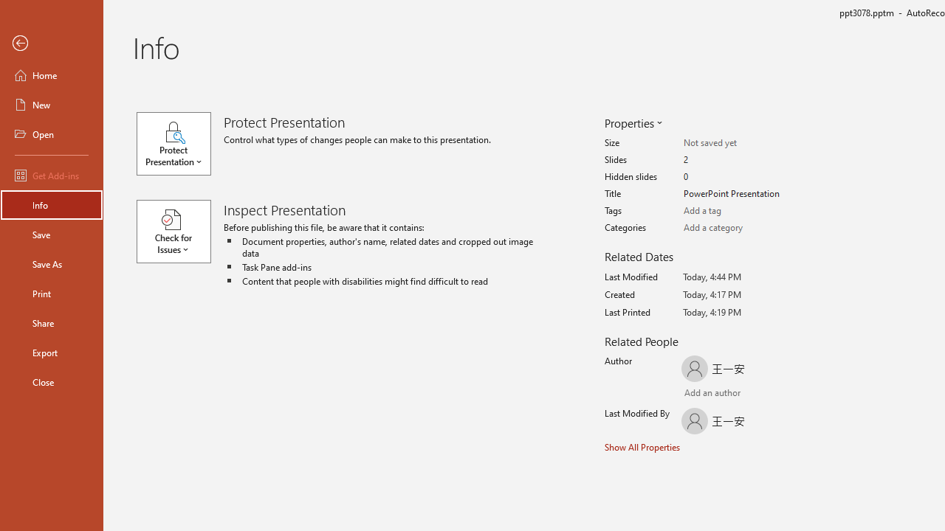 Image resolution: width=945 pixels, height=531 pixels. I want to click on Title, so click(741, 194).